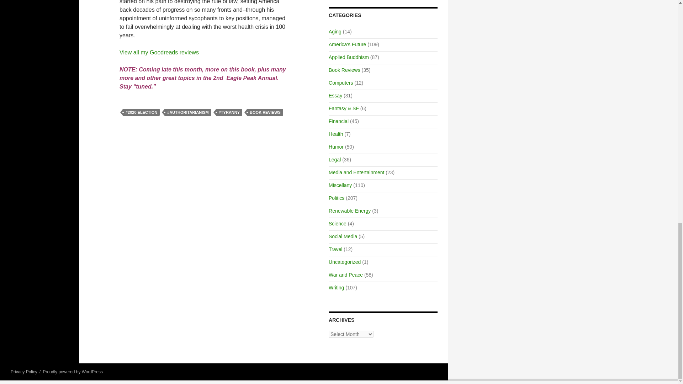 The height and width of the screenshot is (384, 683). Describe the element at coordinates (265, 112) in the screenshot. I see `BOOK REVIEWS` at that location.